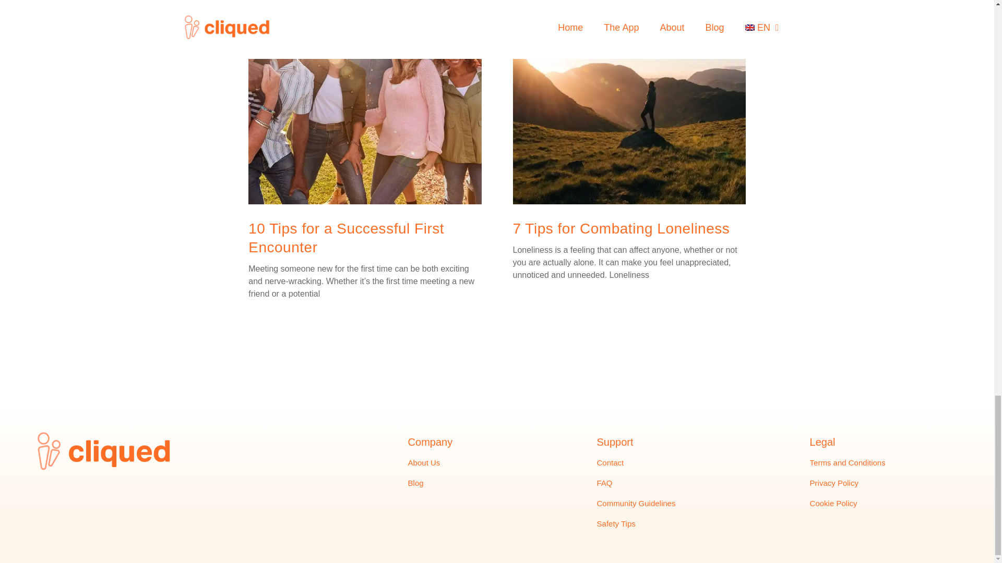 The width and height of the screenshot is (1002, 563). What do you see at coordinates (346, 238) in the screenshot?
I see `10 Tips for a Successful First Encounter` at bounding box center [346, 238].